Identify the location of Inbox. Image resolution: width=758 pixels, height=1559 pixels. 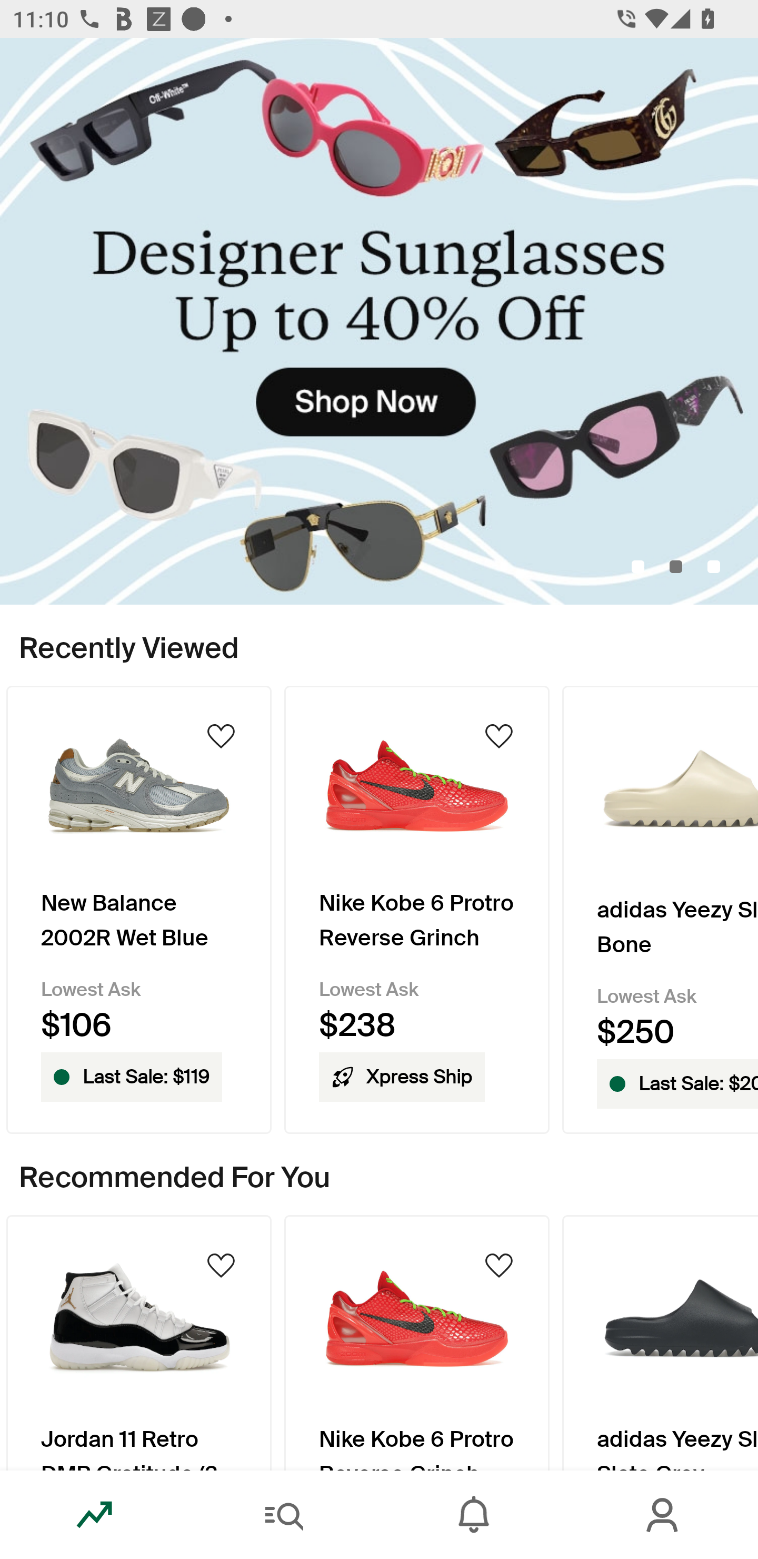
(474, 1515).